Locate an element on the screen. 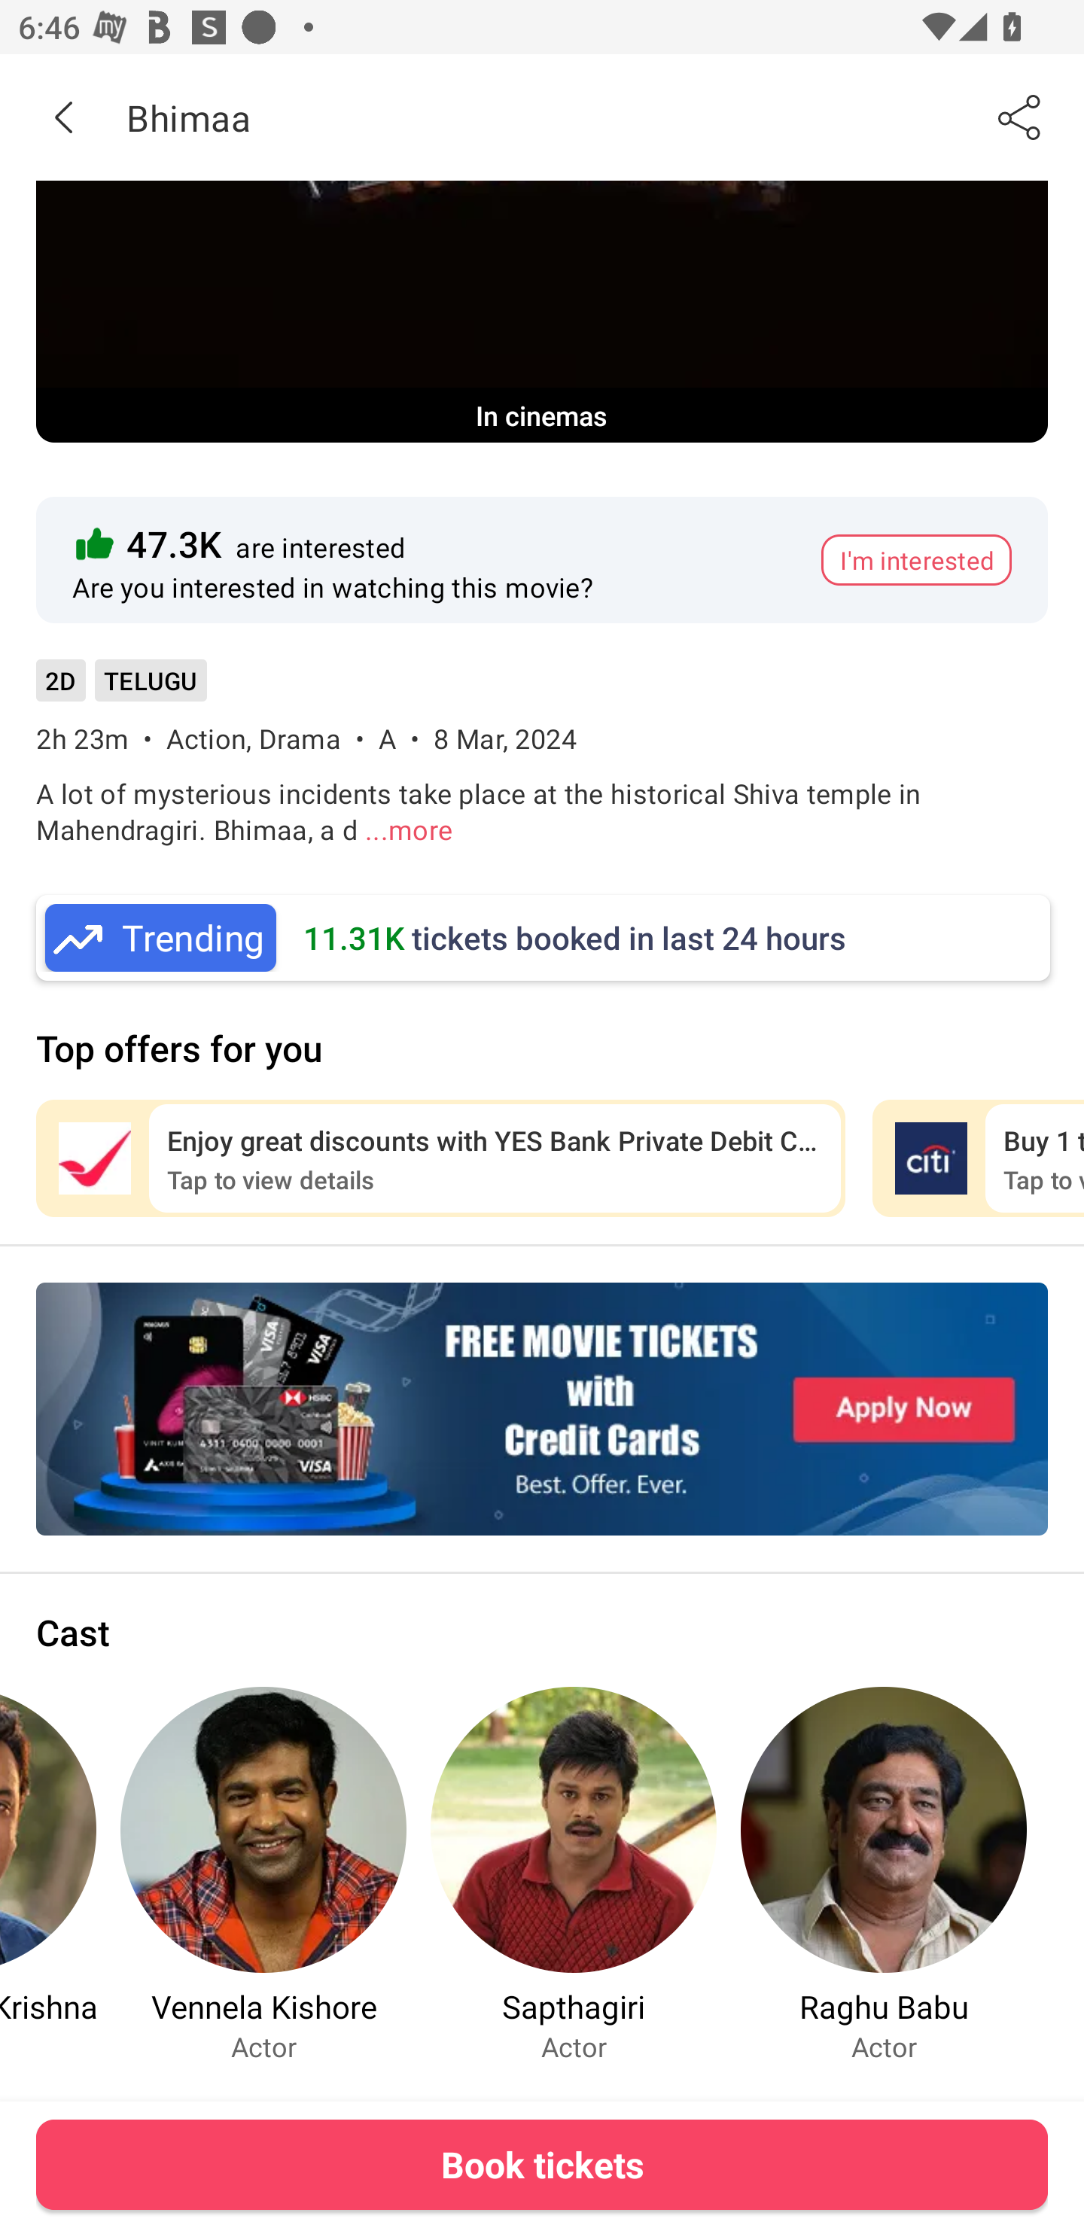  Vennela Kishore Actor is located at coordinates (263, 1874).